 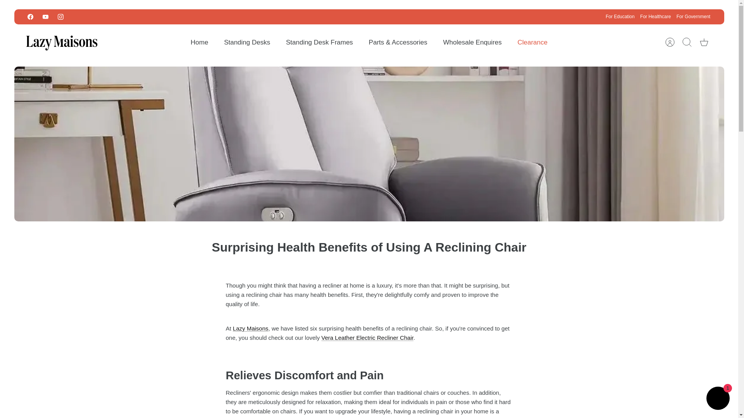 I want to click on For Education, so click(x=620, y=16).